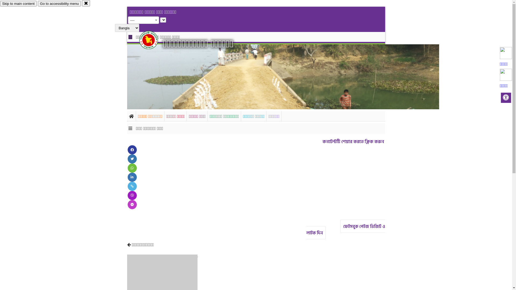 This screenshot has height=290, width=516. I want to click on 
                
            , so click(153, 40).